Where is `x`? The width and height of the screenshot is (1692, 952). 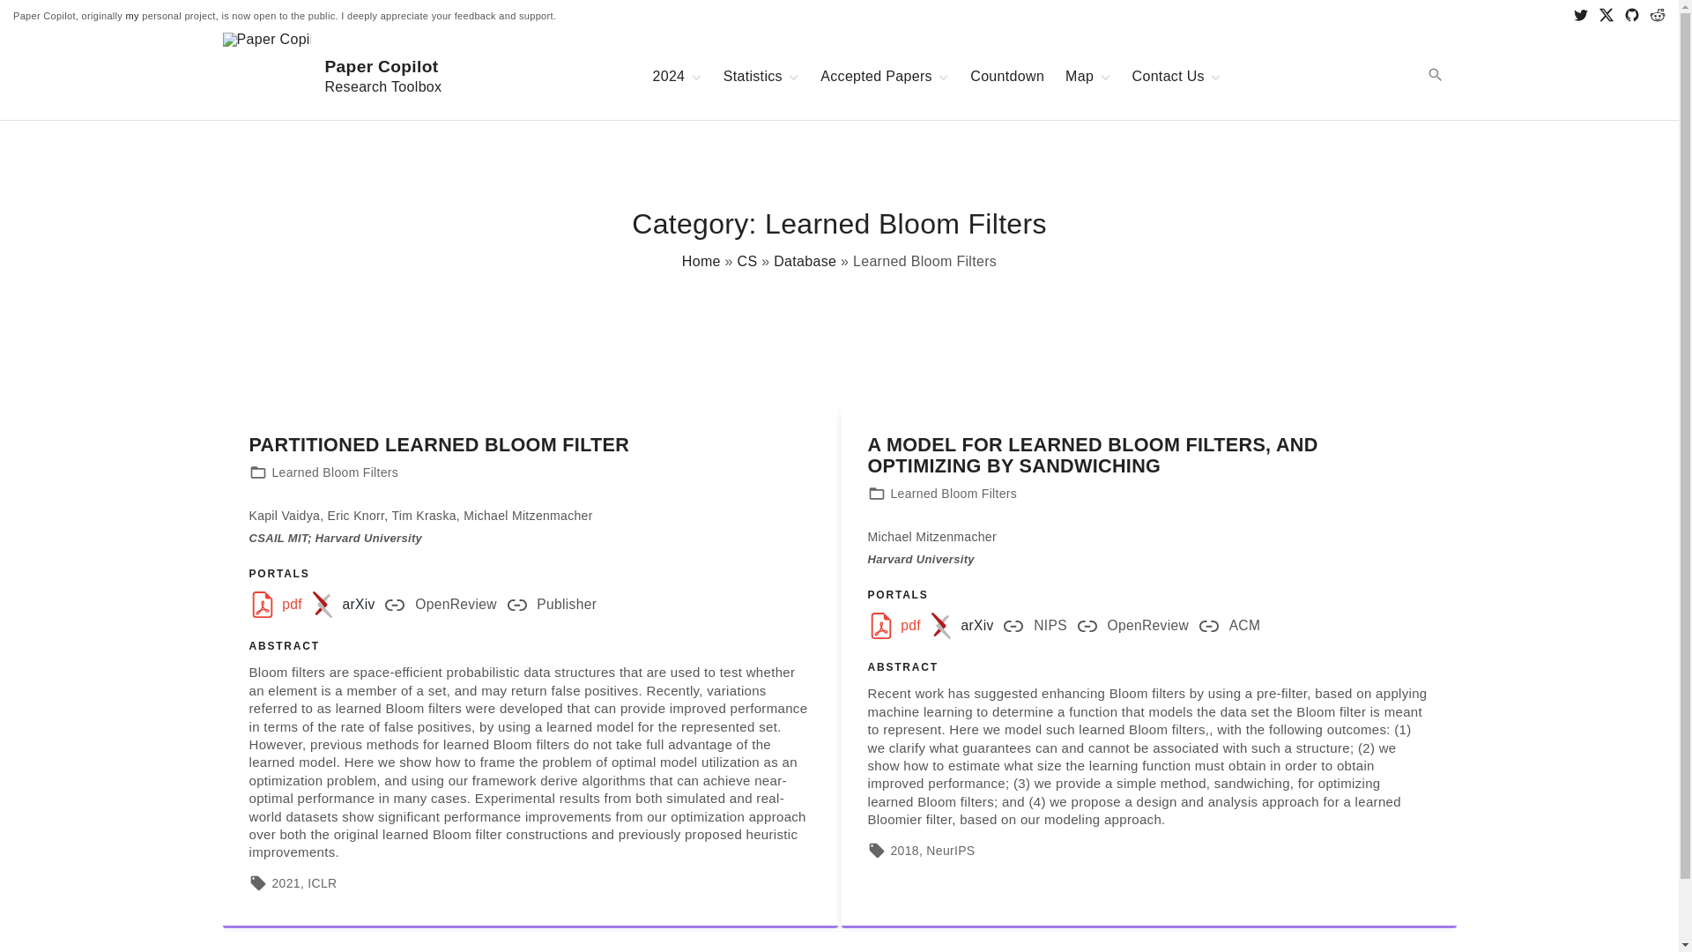 x is located at coordinates (1606, 16).